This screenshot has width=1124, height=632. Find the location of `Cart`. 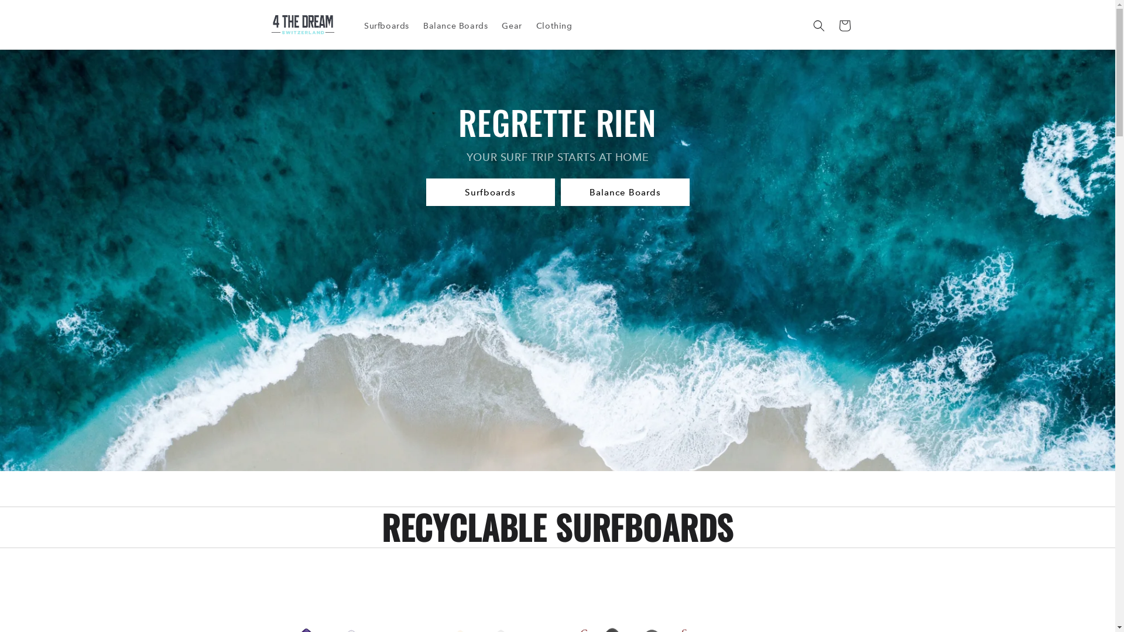

Cart is located at coordinates (844, 26).